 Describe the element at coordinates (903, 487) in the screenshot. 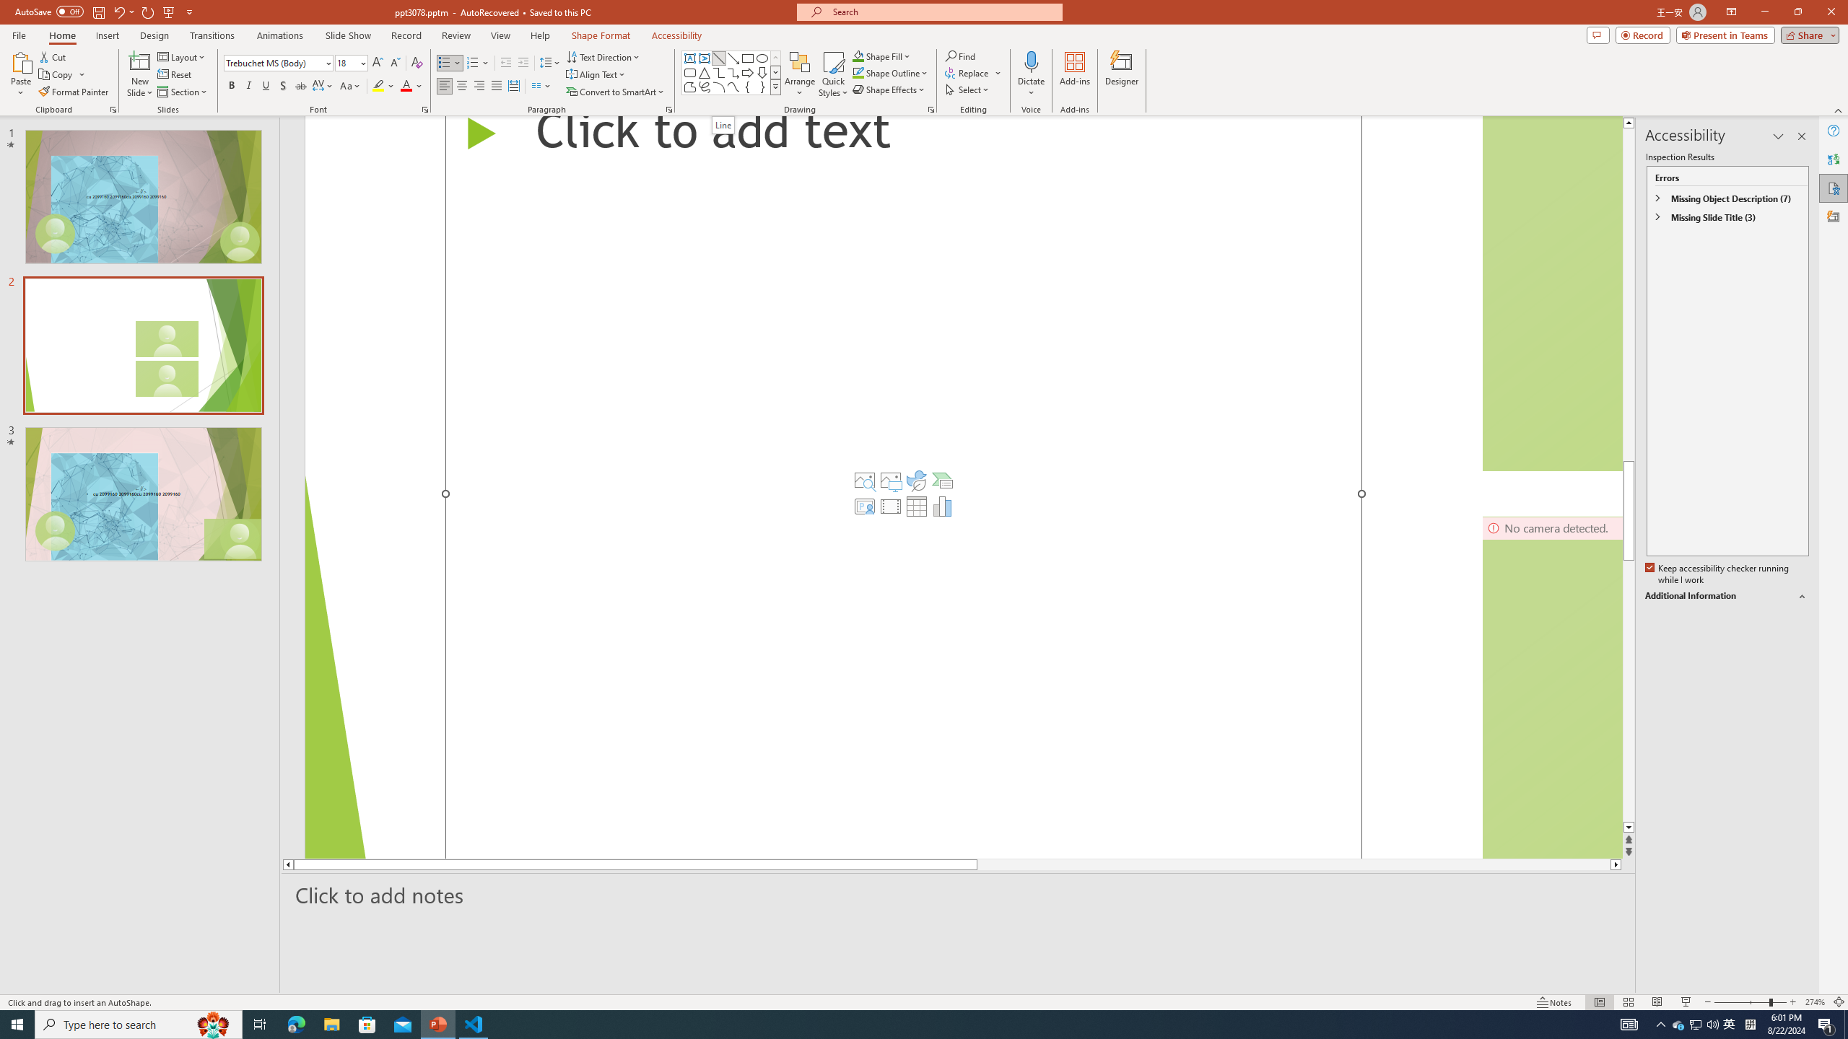

I see `Content Placeholder` at that location.